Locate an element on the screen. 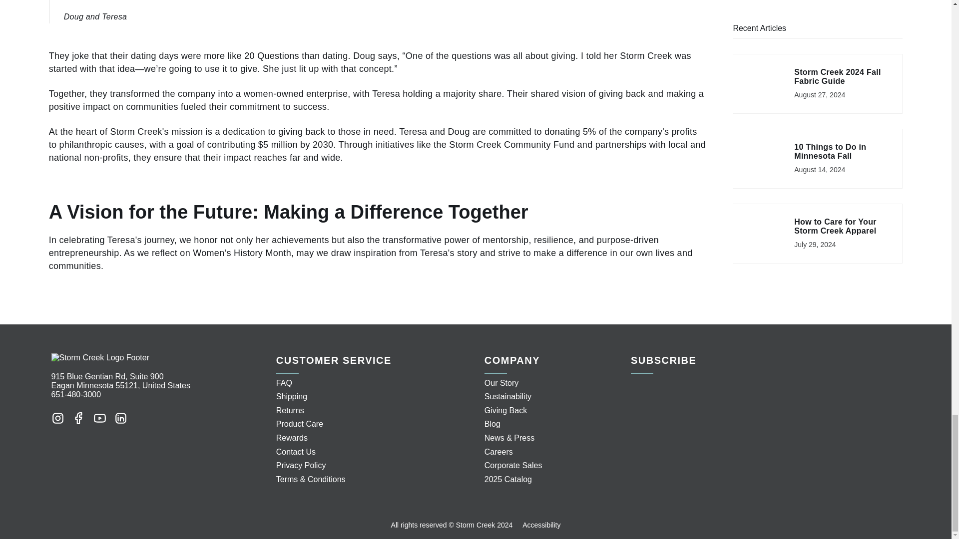 This screenshot has width=959, height=539. Storm Creek on YouTube is located at coordinates (99, 417).